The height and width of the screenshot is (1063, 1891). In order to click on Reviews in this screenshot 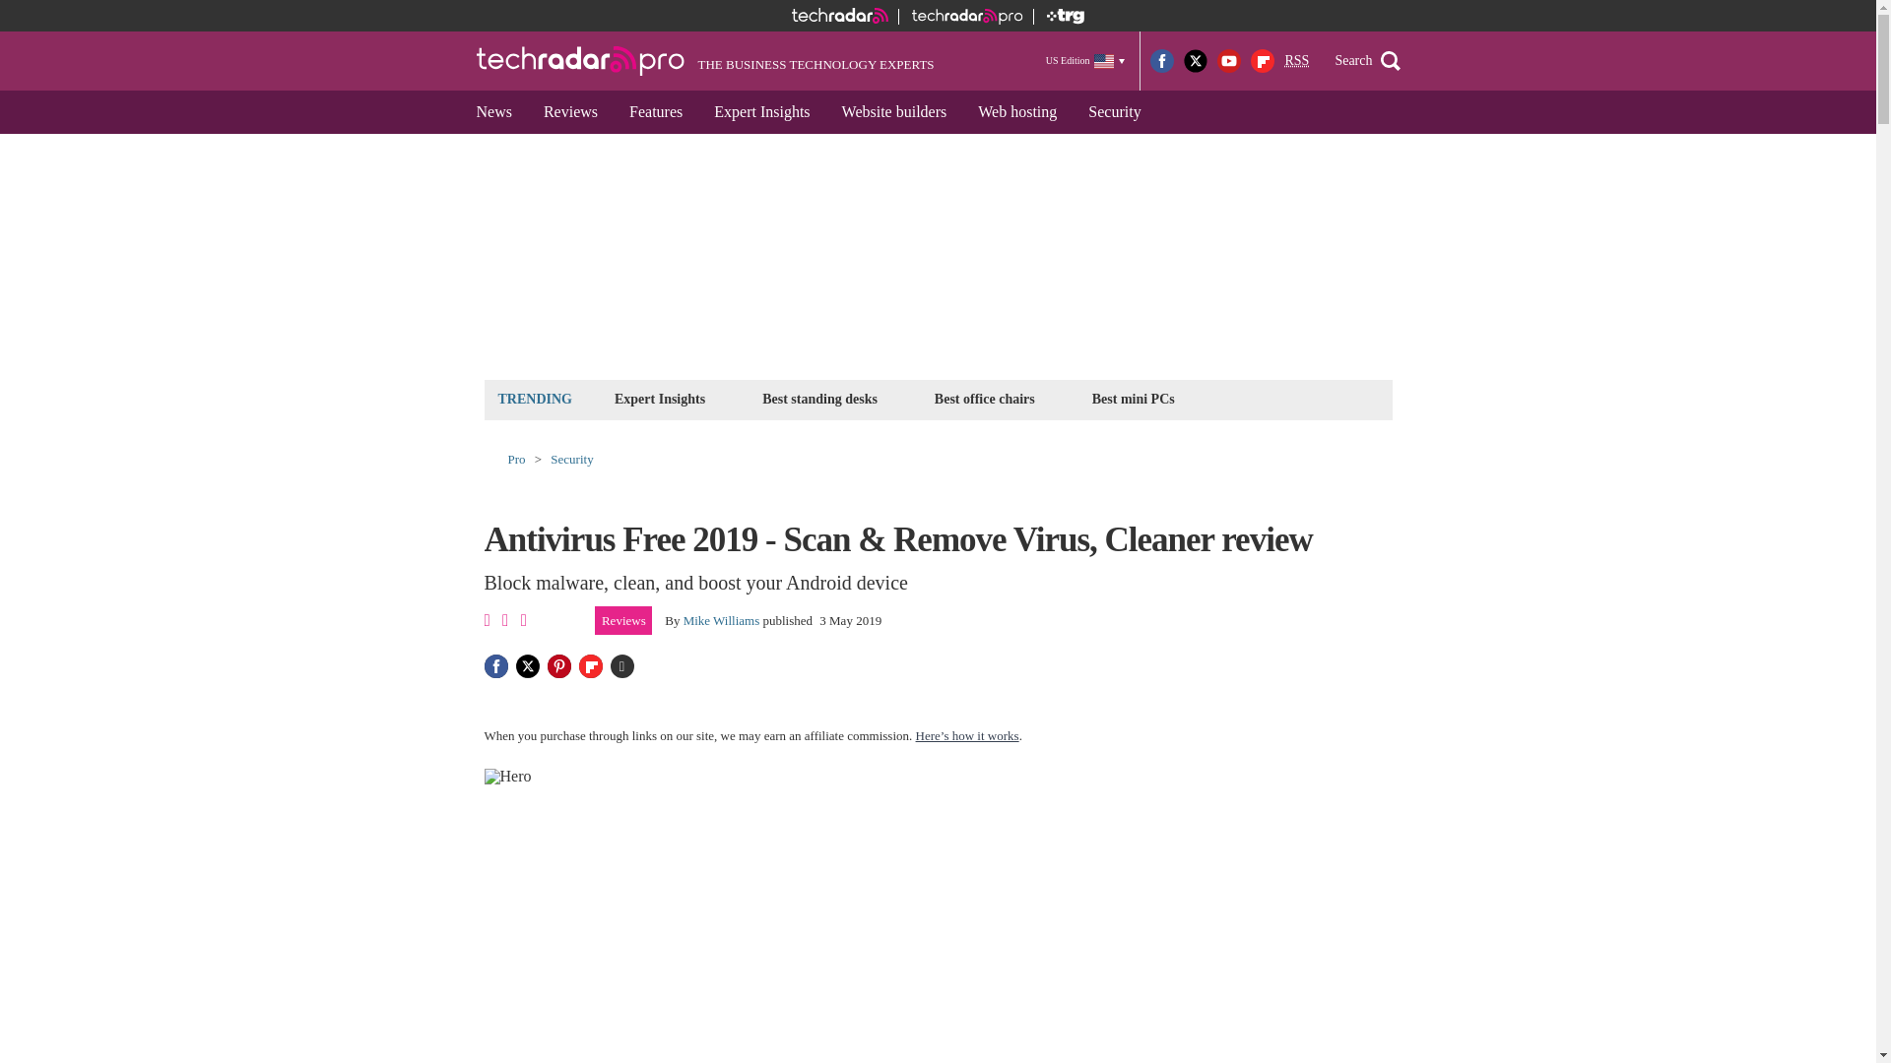, I will do `click(569, 112)`.